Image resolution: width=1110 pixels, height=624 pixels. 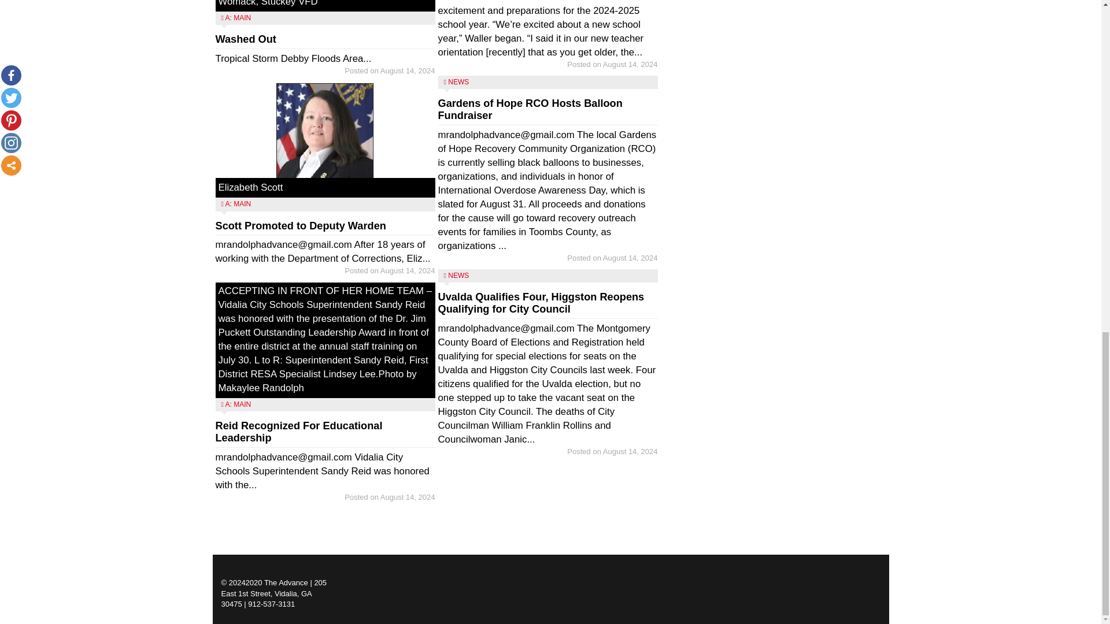 I want to click on Washed Out, so click(x=245, y=39).